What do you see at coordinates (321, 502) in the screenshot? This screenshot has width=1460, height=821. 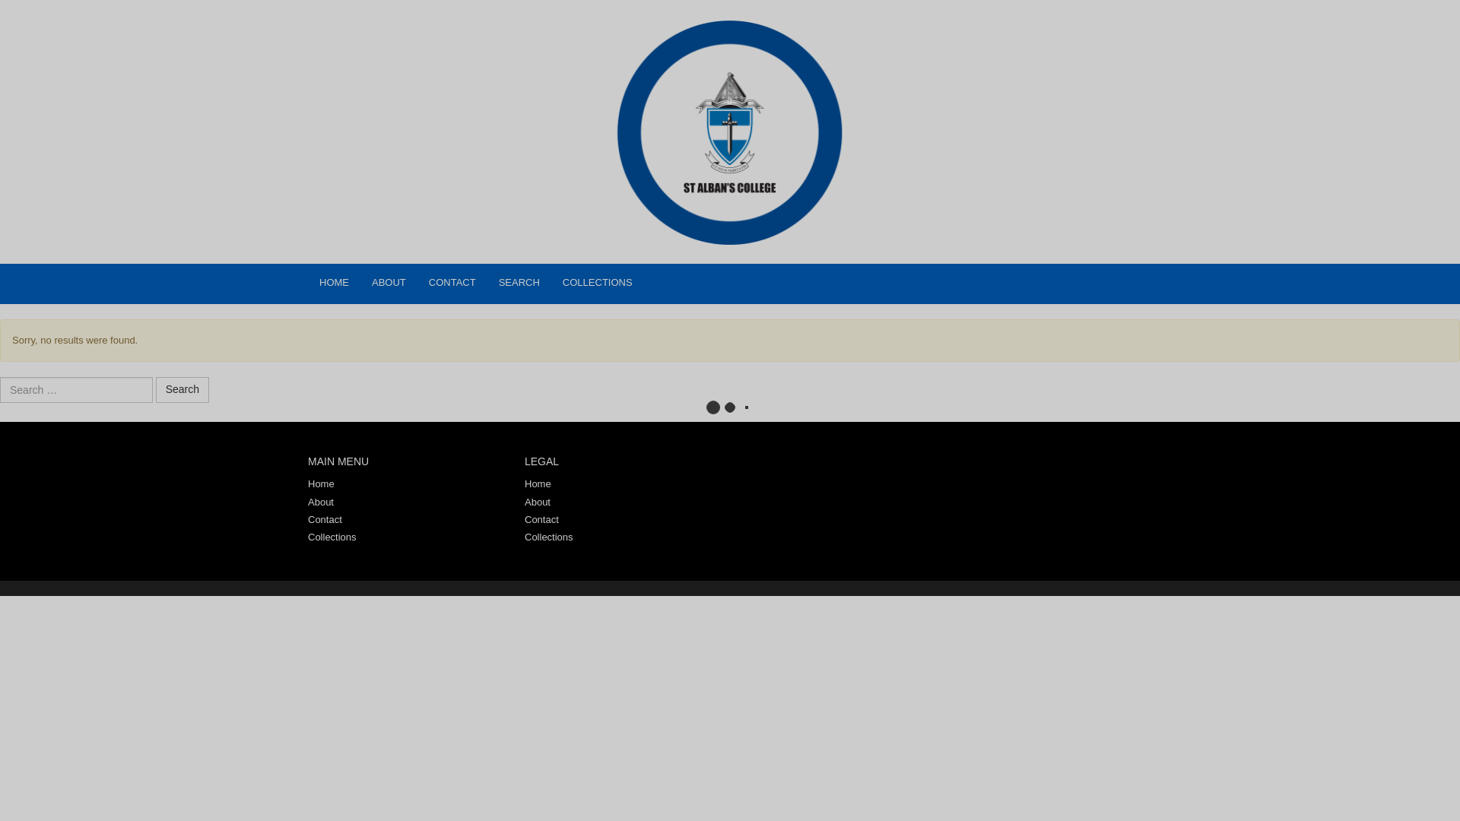 I see `About` at bounding box center [321, 502].